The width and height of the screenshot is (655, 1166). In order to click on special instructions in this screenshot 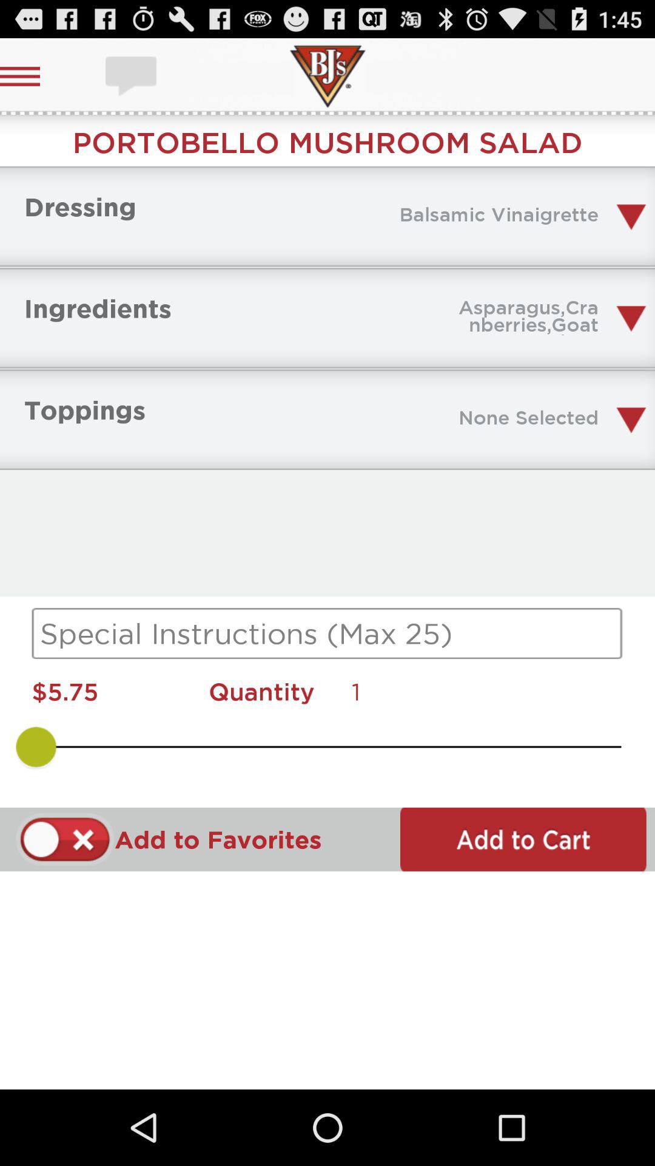, I will do `click(327, 633)`.